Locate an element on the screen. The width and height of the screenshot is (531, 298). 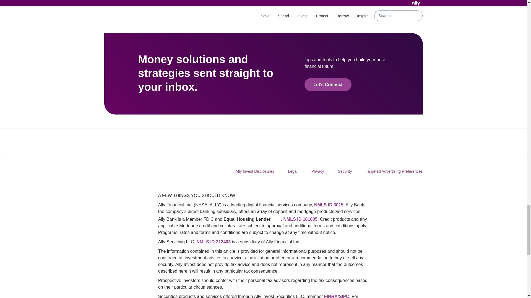
Privacy is located at coordinates (317, 171).